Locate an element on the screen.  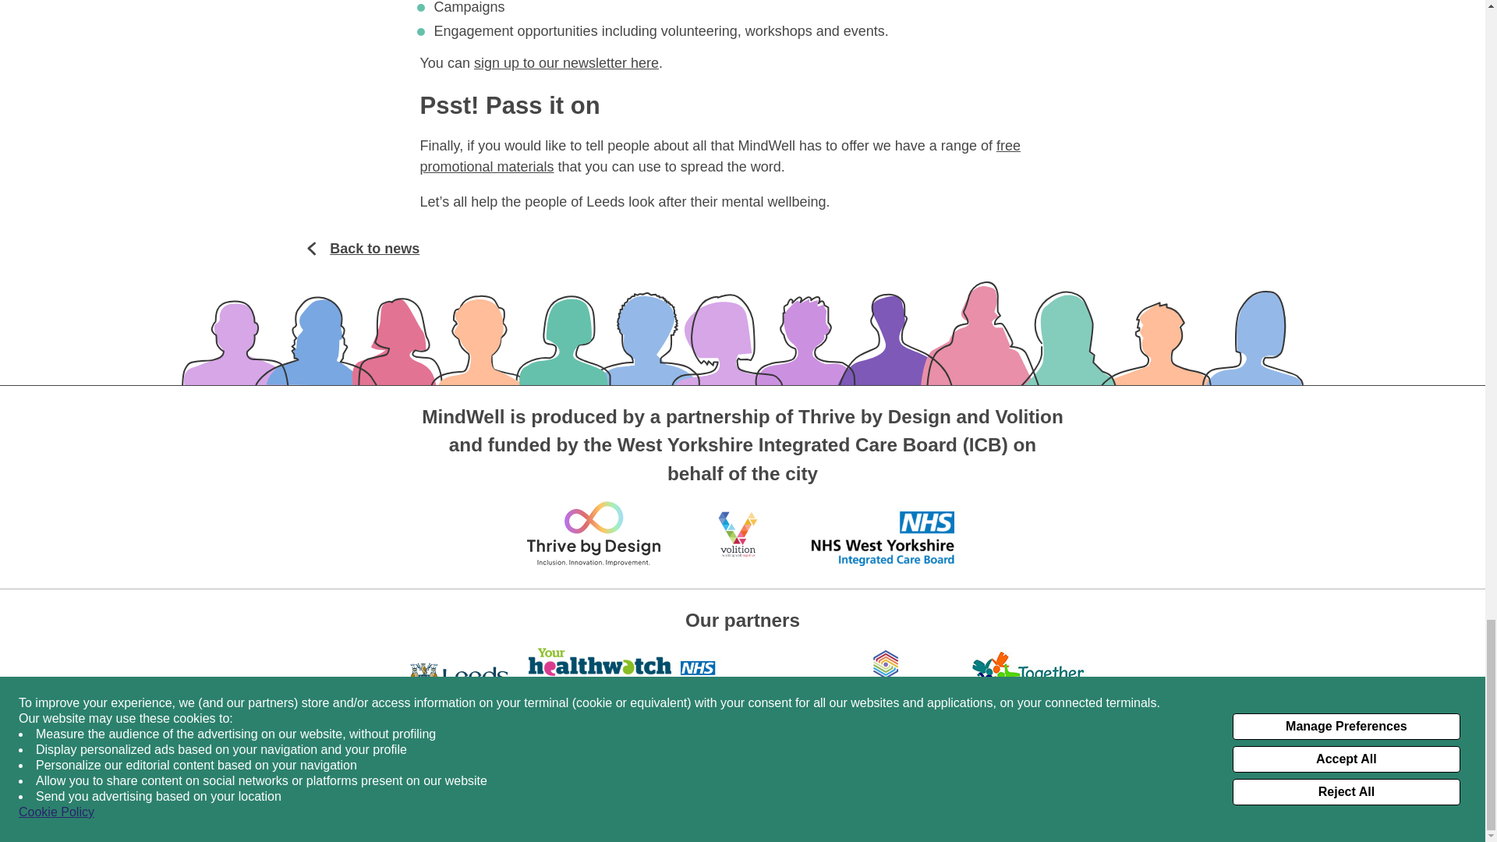
About MindWell is located at coordinates (220, 762).